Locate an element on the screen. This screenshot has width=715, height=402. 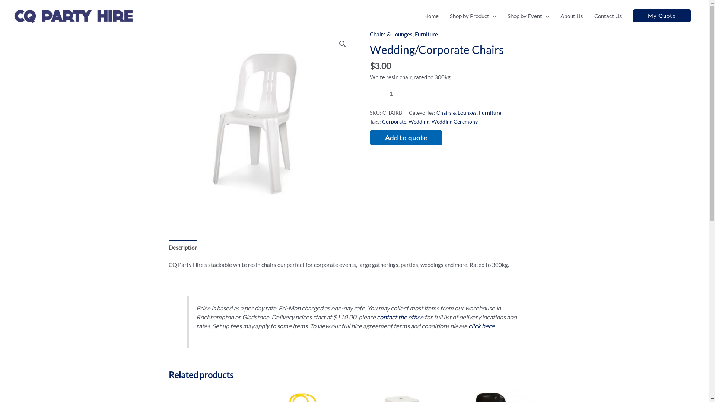
contact the office is located at coordinates (400, 317).